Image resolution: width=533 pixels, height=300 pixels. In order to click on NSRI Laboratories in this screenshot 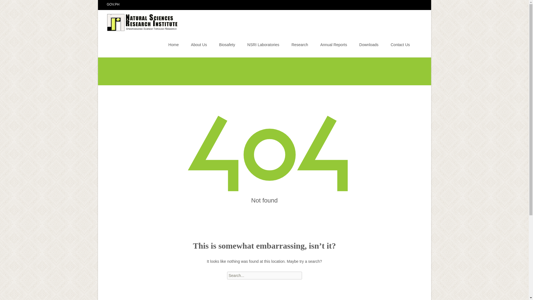, I will do `click(263, 44)`.